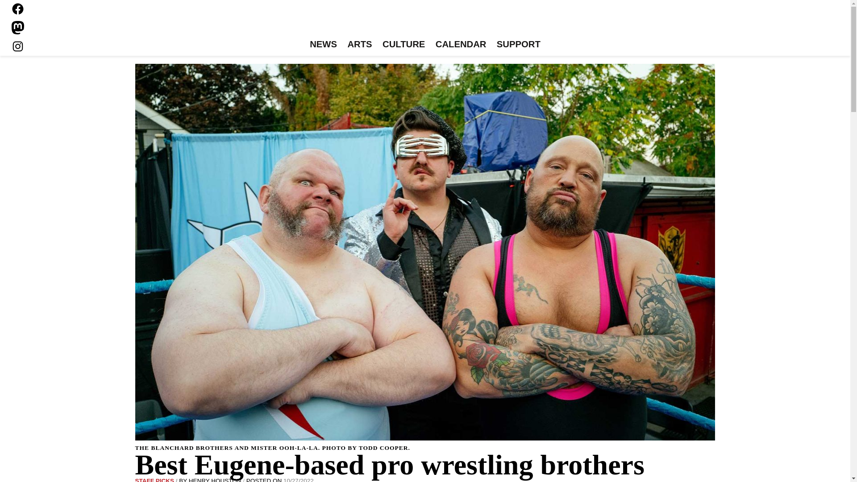  Describe the element at coordinates (518, 45) in the screenshot. I see `SUPPORT` at that location.